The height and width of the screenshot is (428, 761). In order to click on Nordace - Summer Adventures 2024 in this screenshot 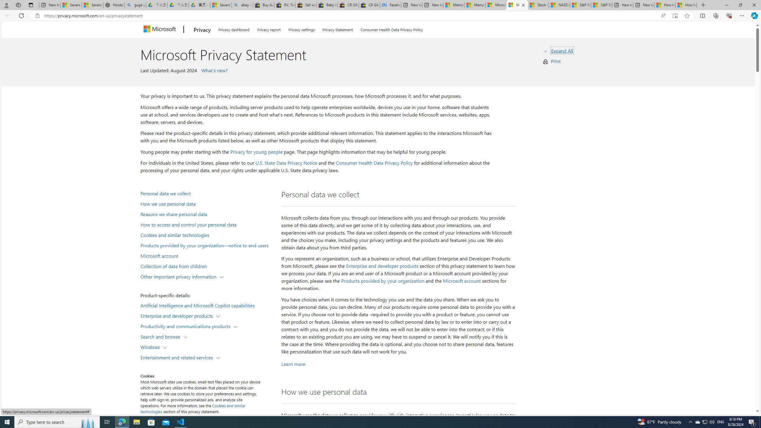, I will do `click(114, 5)`.